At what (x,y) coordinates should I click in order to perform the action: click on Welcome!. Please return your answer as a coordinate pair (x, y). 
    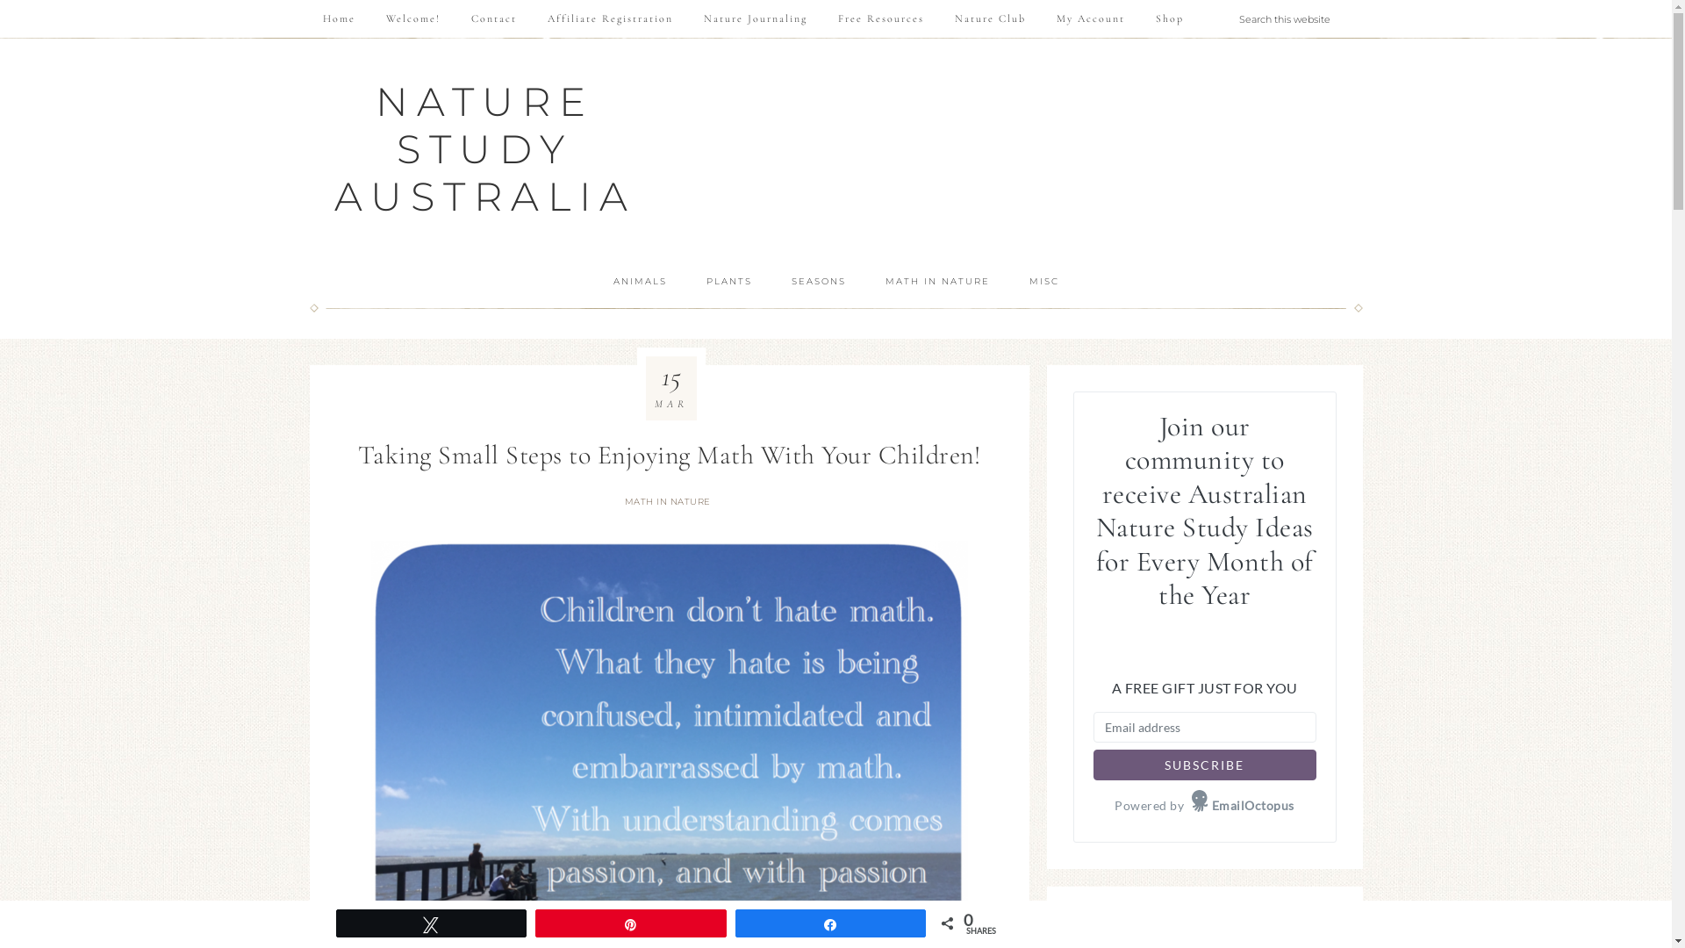
    Looking at the image, I should click on (412, 18).